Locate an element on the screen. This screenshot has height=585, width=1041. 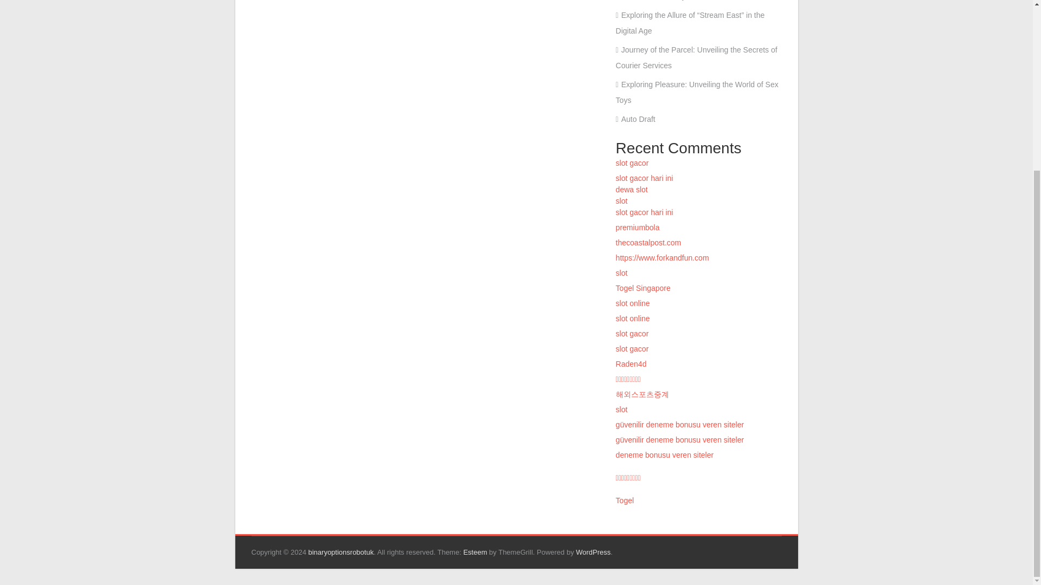
premiumbola is located at coordinates (638, 227).